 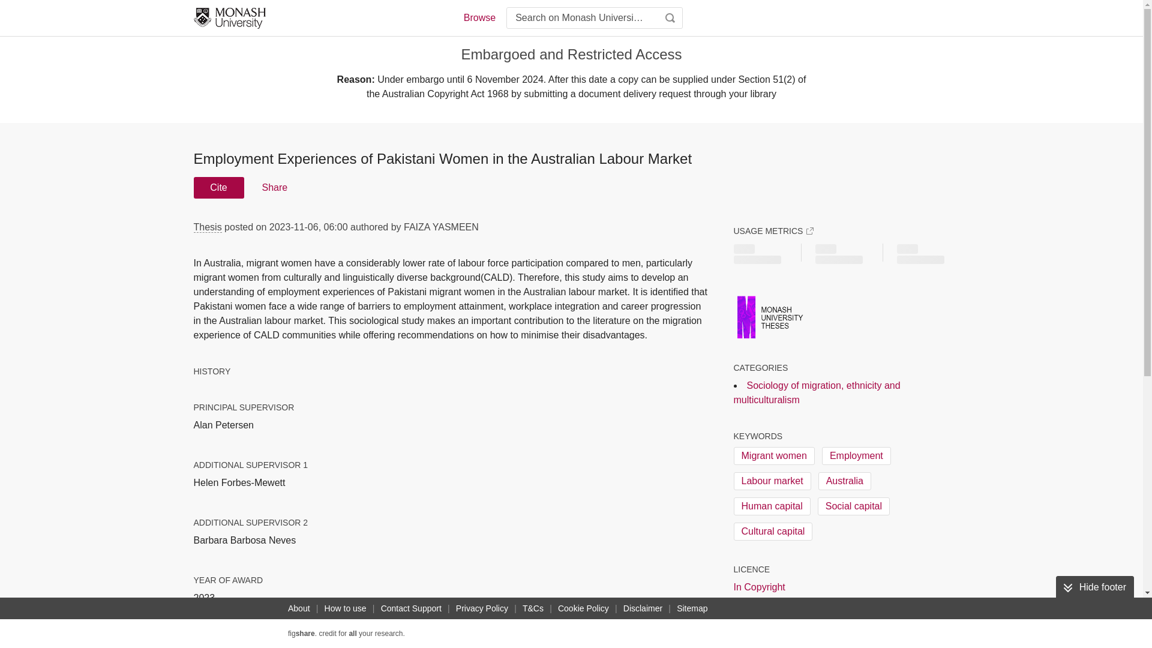 I want to click on How to use, so click(x=346, y=608).